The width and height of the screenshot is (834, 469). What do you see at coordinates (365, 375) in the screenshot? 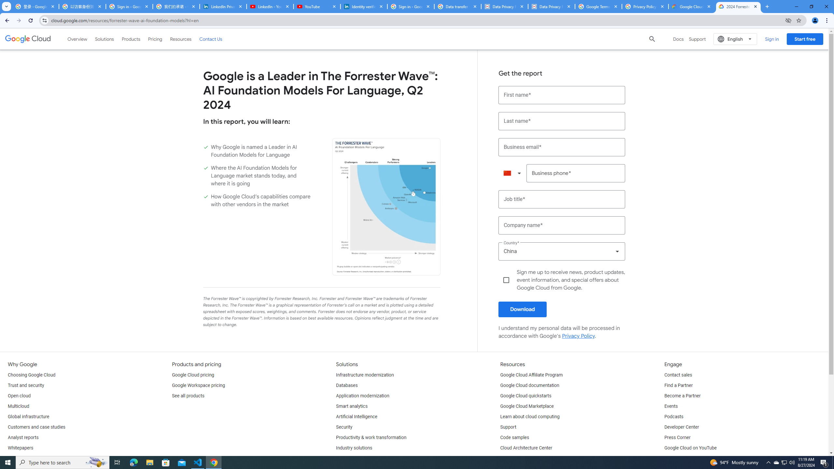
I see `Infrastructure modernization` at bounding box center [365, 375].